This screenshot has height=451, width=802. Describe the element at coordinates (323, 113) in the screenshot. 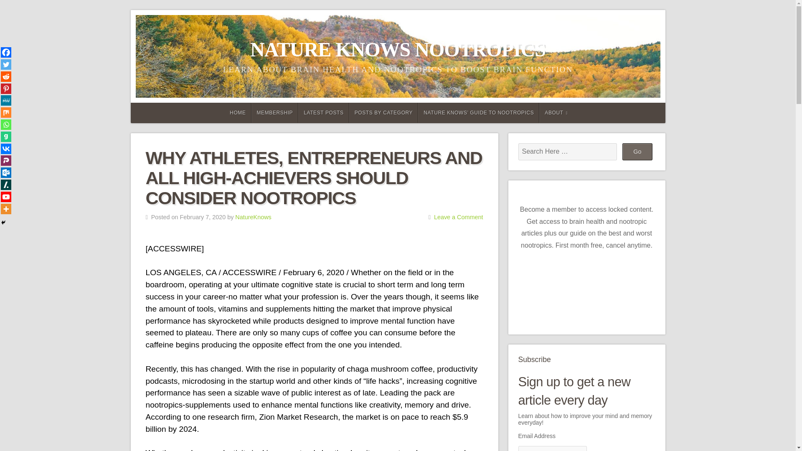

I see `LATEST POSTS` at that location.